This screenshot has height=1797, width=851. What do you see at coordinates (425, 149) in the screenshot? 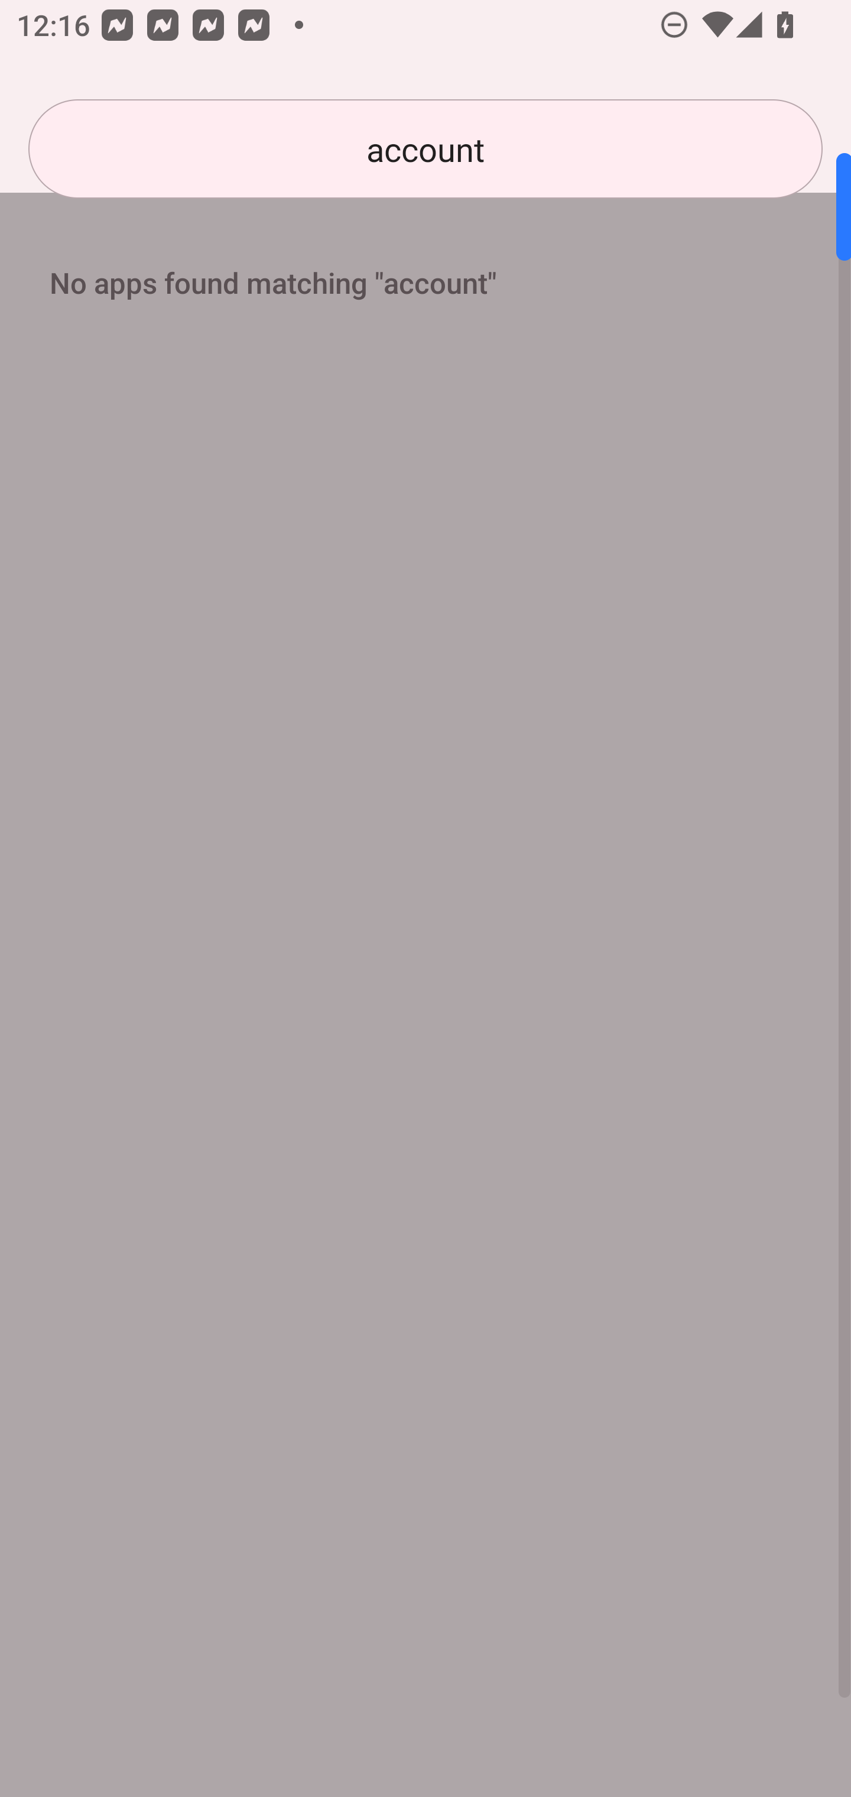
I see `account` at bounding box center [425, 149].